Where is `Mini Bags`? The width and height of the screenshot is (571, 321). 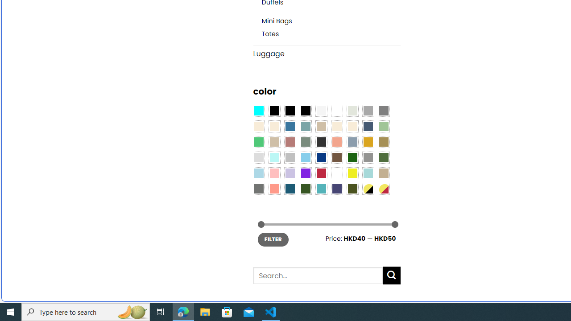
Mini Bags is located at coordinates (331, 21).